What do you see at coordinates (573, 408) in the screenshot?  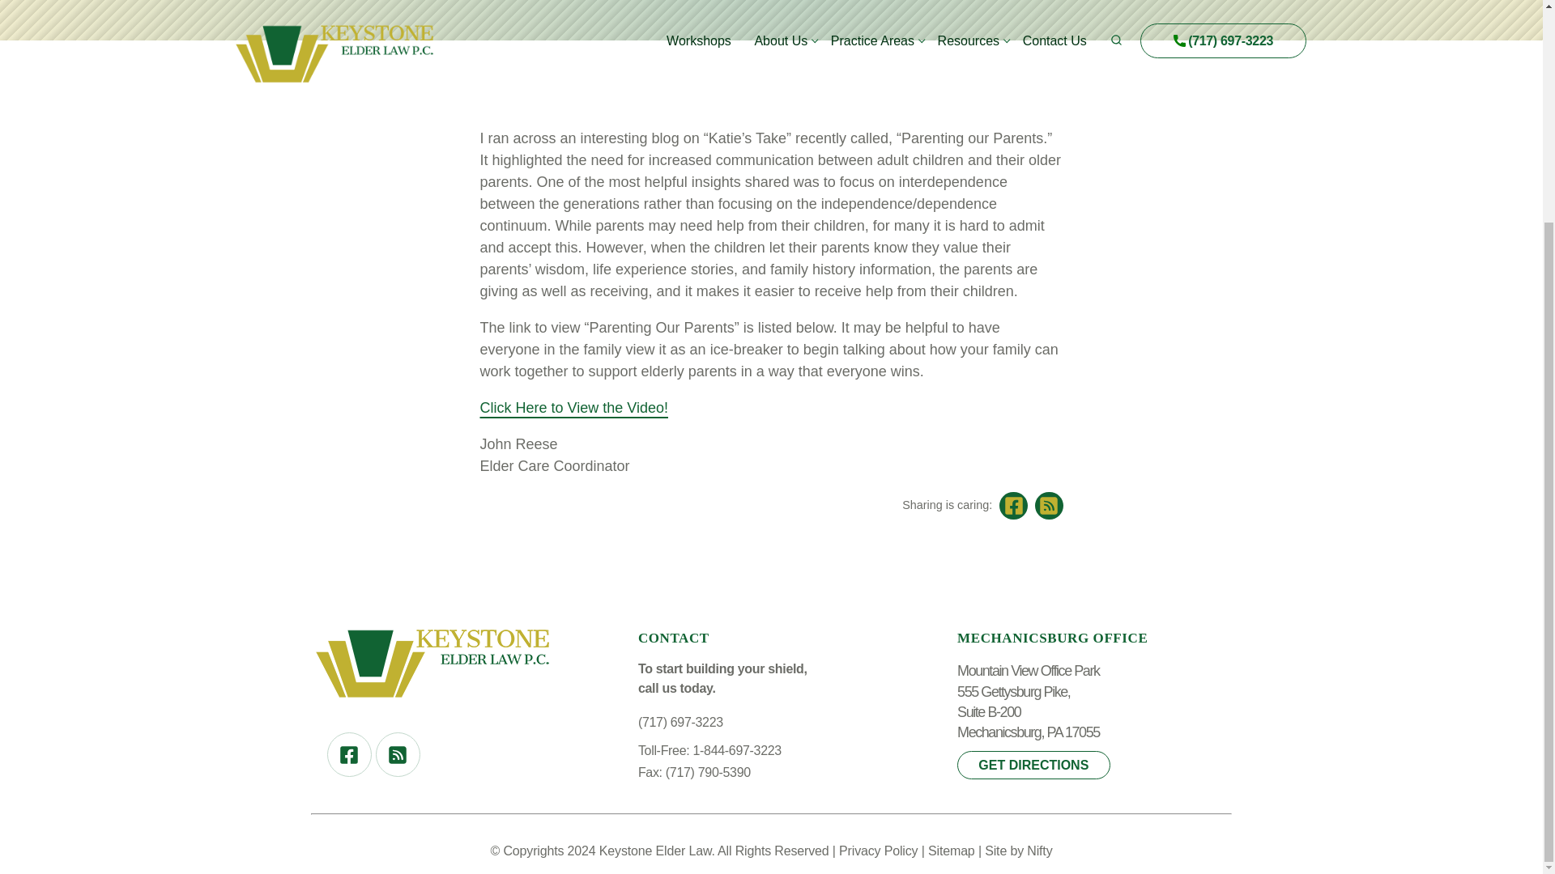 I see `Click Here to View the Video!` at bounding box center [573, 408].